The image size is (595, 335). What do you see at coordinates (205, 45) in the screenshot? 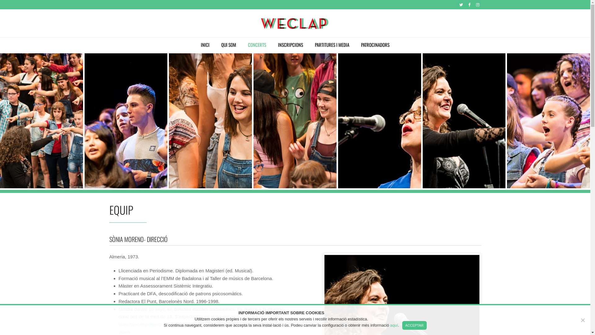
I see `INICI` at bounding box center [205, 45].